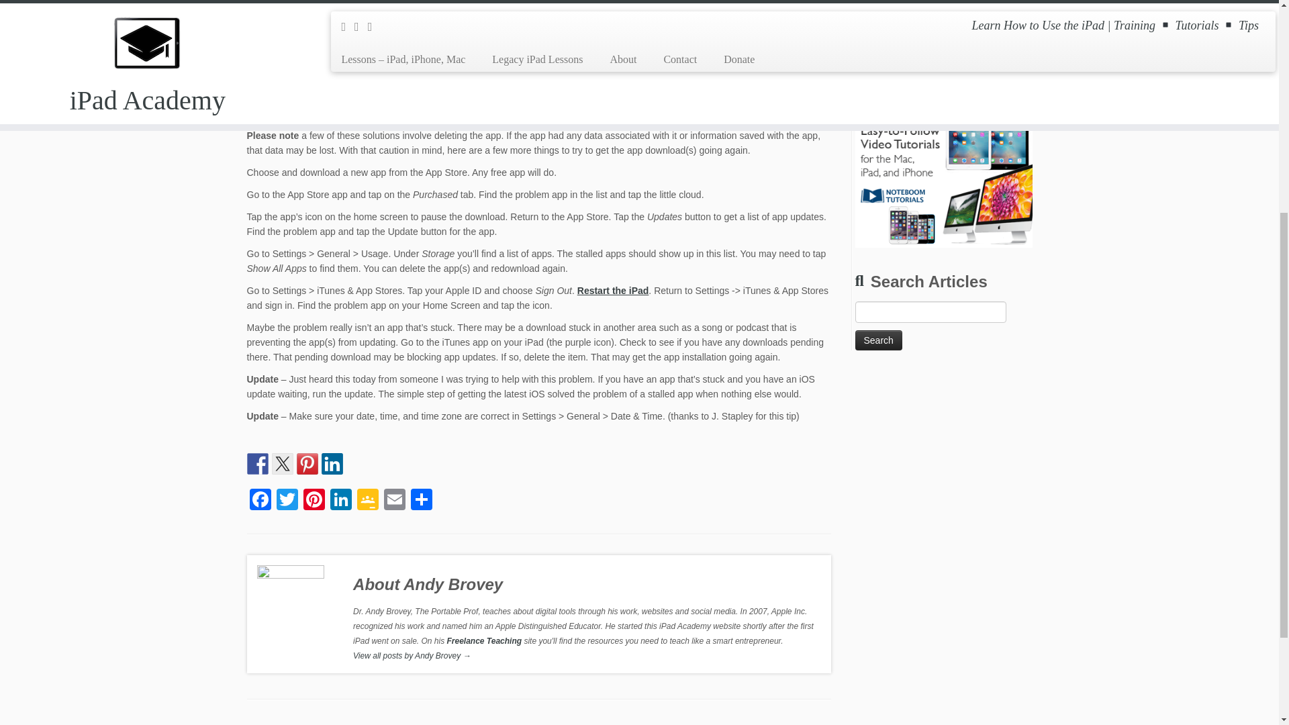  I want to click on Restart the iPad, so click(614, 290).